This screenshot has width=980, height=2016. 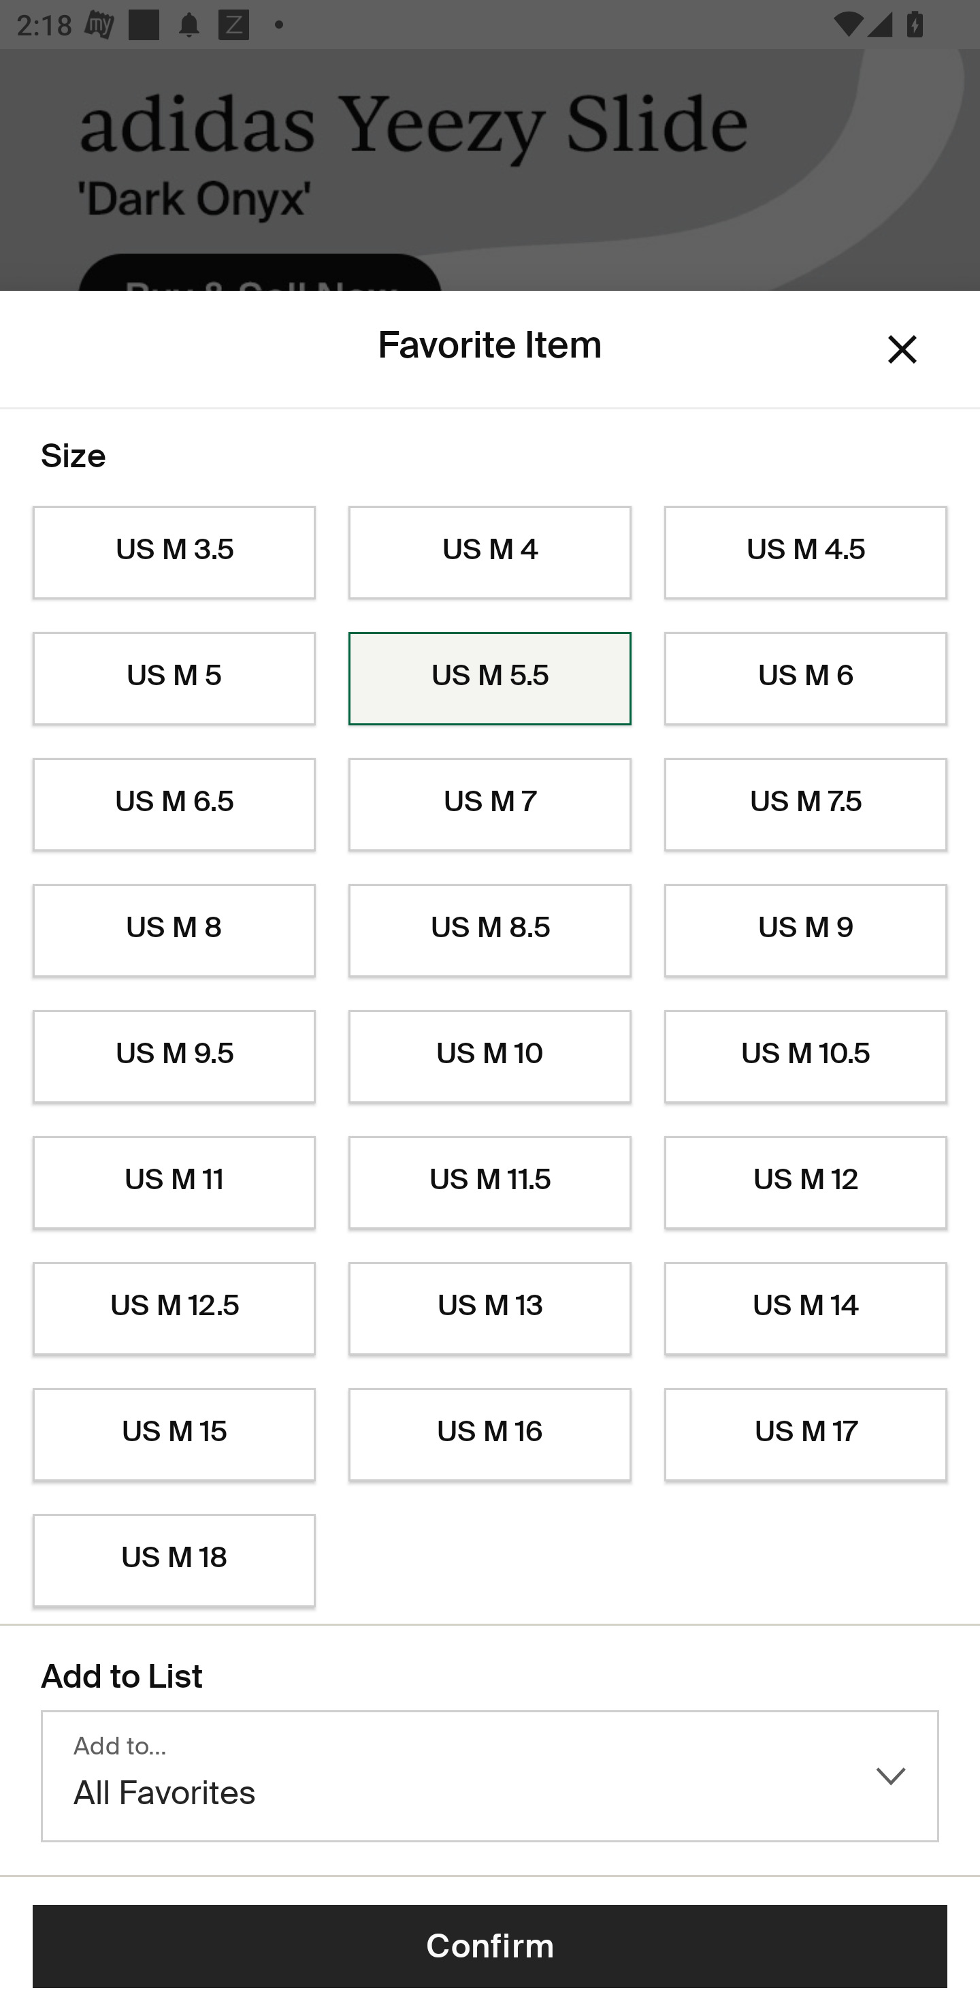 What do you see at coordinates (490, 805) in the screenshot?
I see `US M 7` at bounding box center [490, 805].